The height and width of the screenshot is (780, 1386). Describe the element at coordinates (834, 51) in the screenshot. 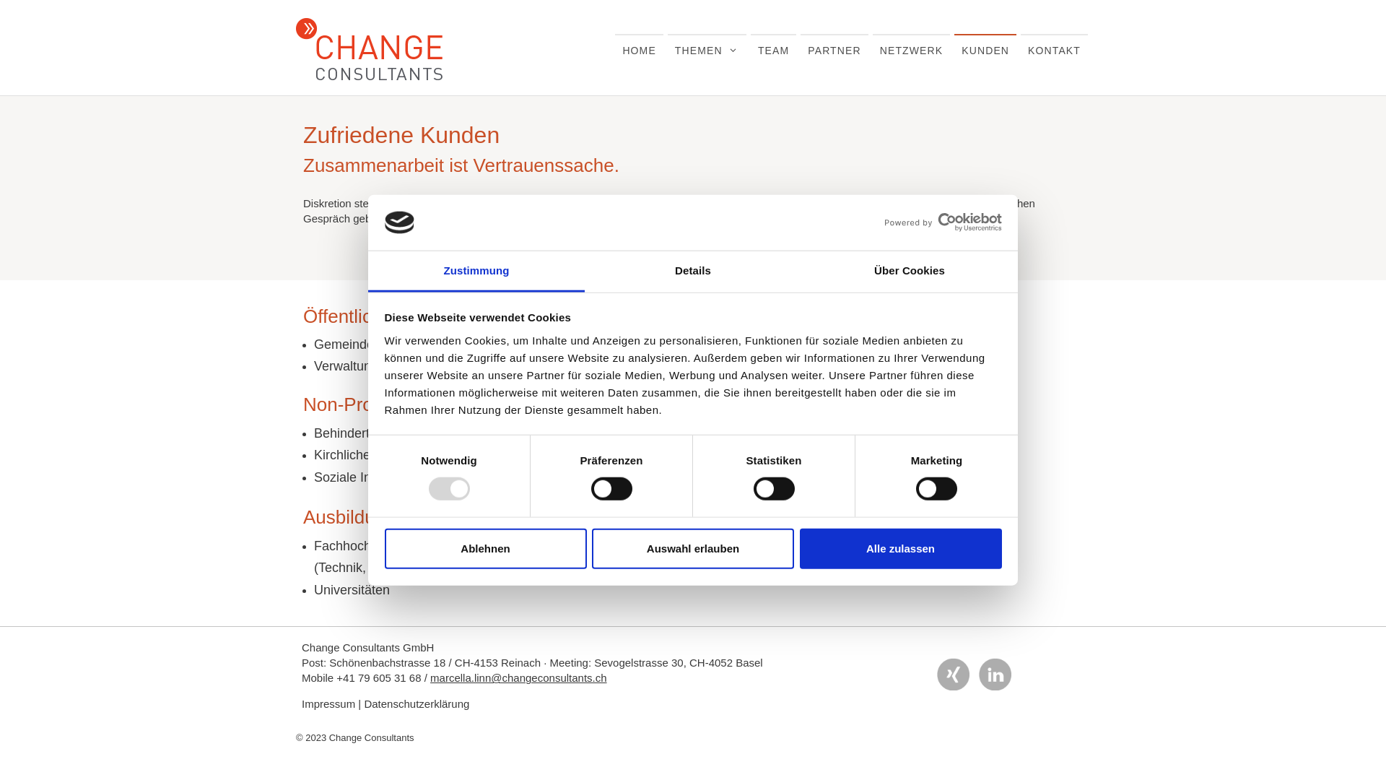

I see `PARTNER` at that location.